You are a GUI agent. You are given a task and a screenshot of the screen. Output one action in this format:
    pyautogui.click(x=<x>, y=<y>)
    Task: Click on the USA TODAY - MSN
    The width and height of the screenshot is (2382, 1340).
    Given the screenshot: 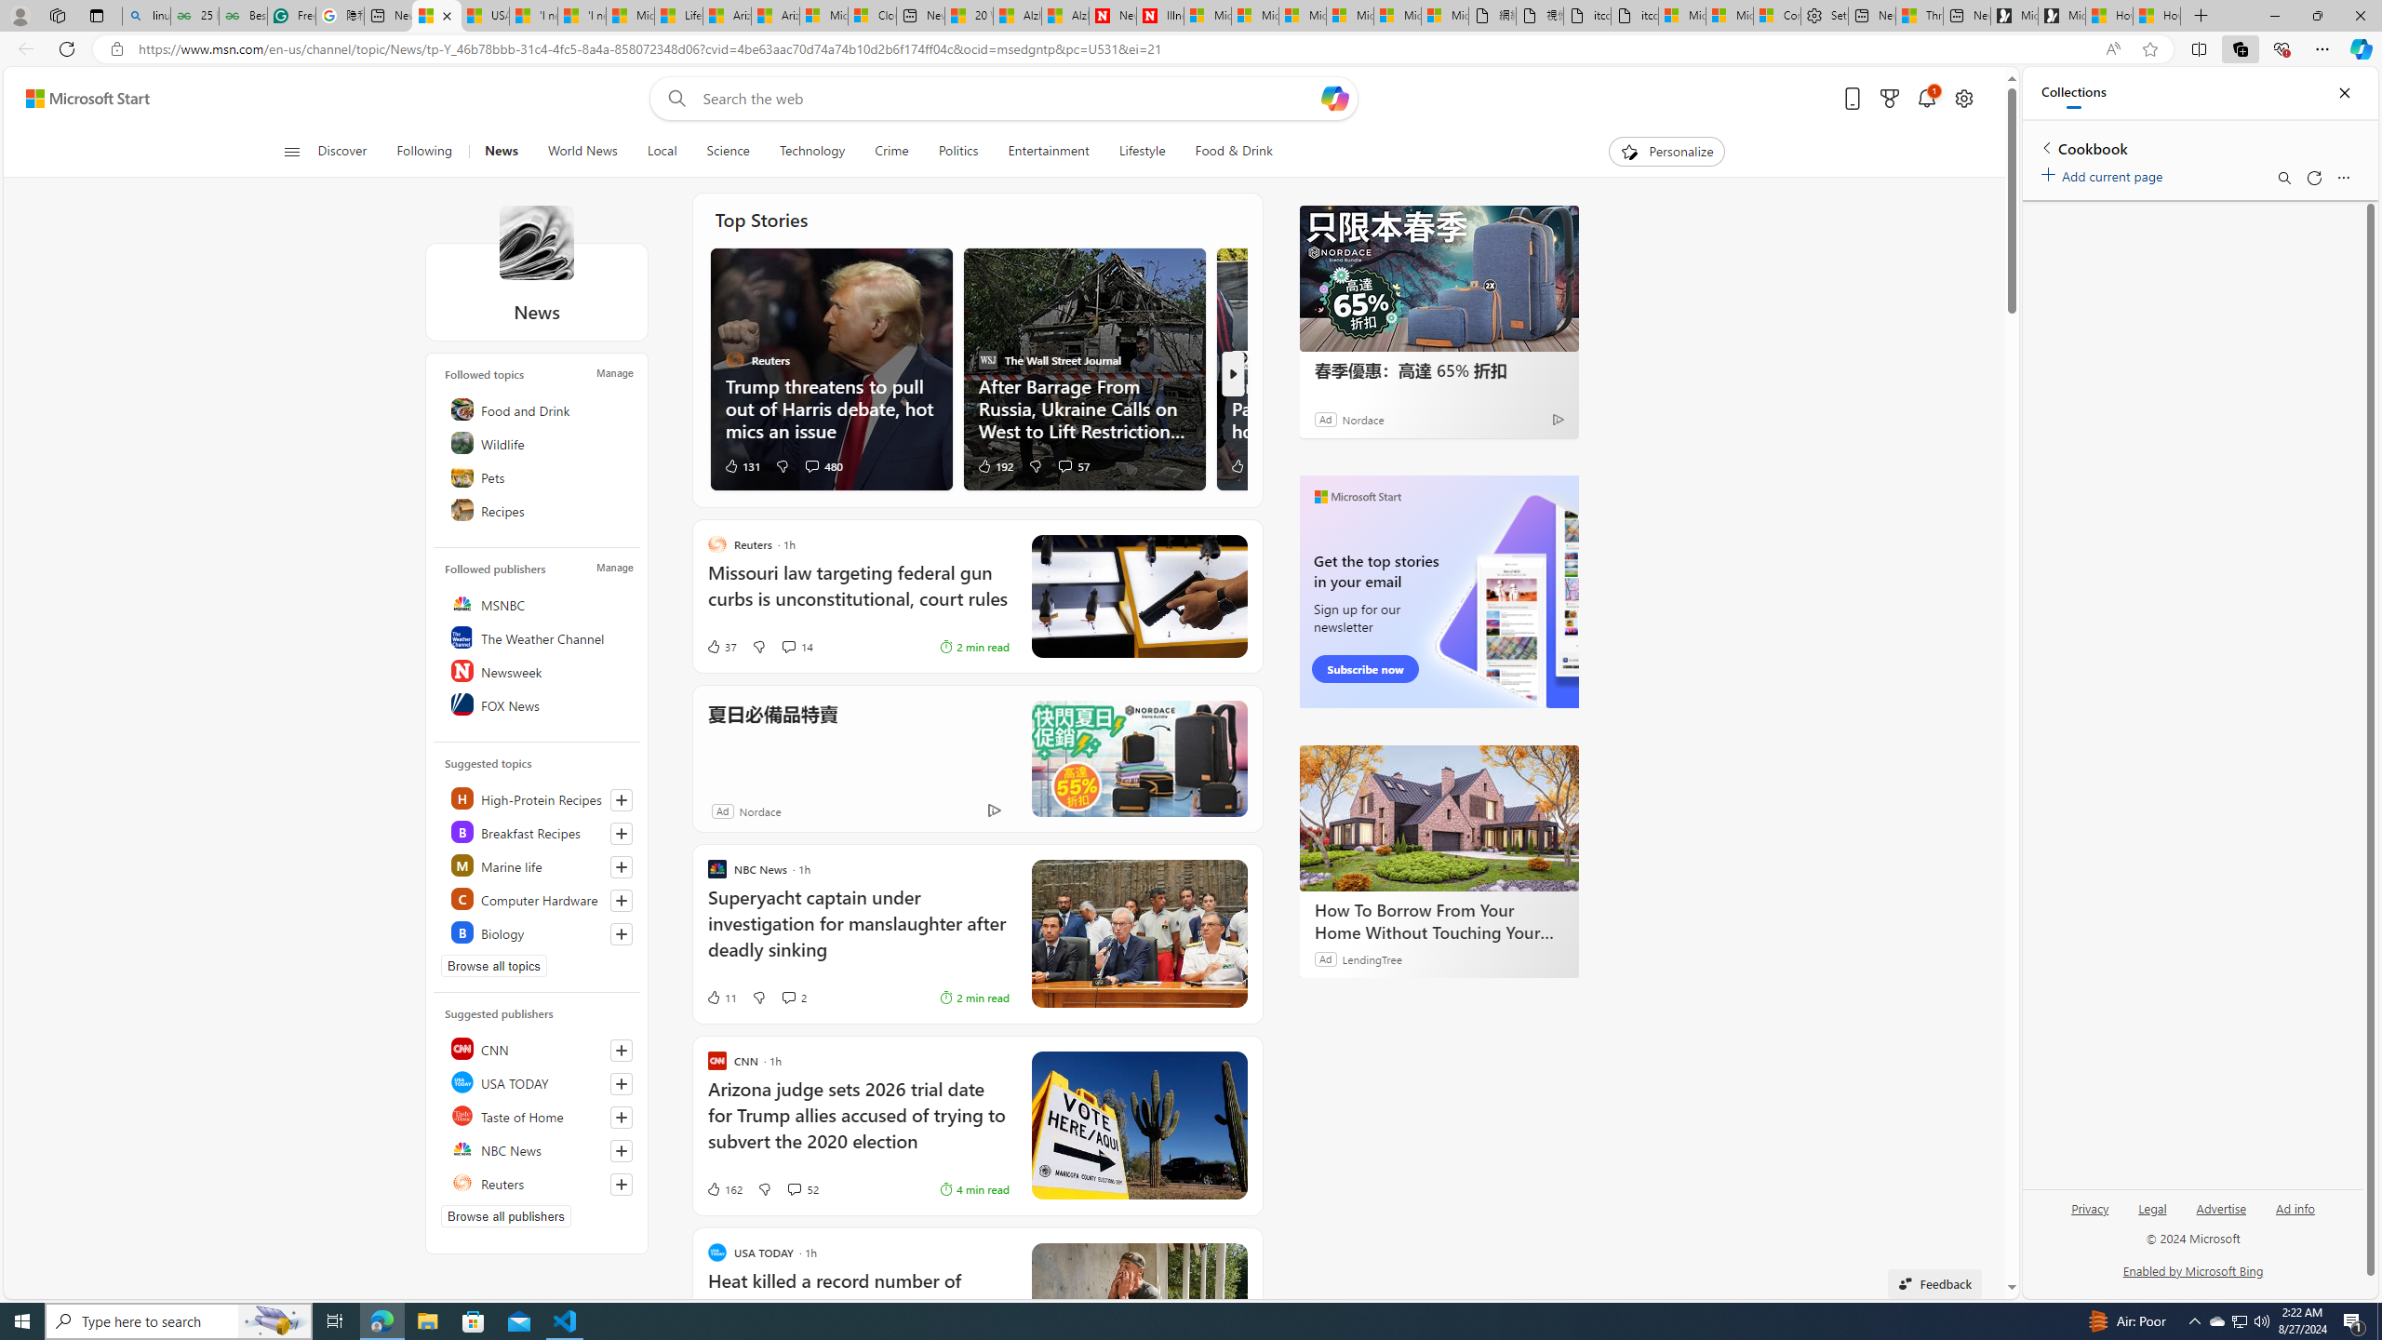 What is the action you would take?
    pyautogui.click(x=484, y=16)
    